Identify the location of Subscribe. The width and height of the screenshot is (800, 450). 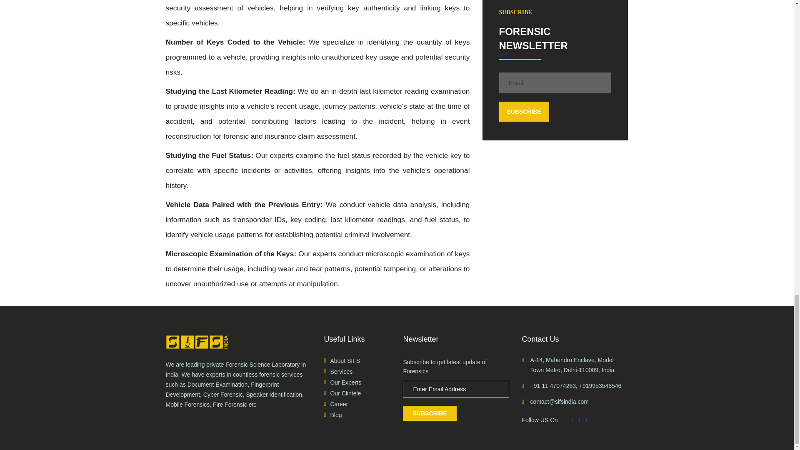
(524, 112).